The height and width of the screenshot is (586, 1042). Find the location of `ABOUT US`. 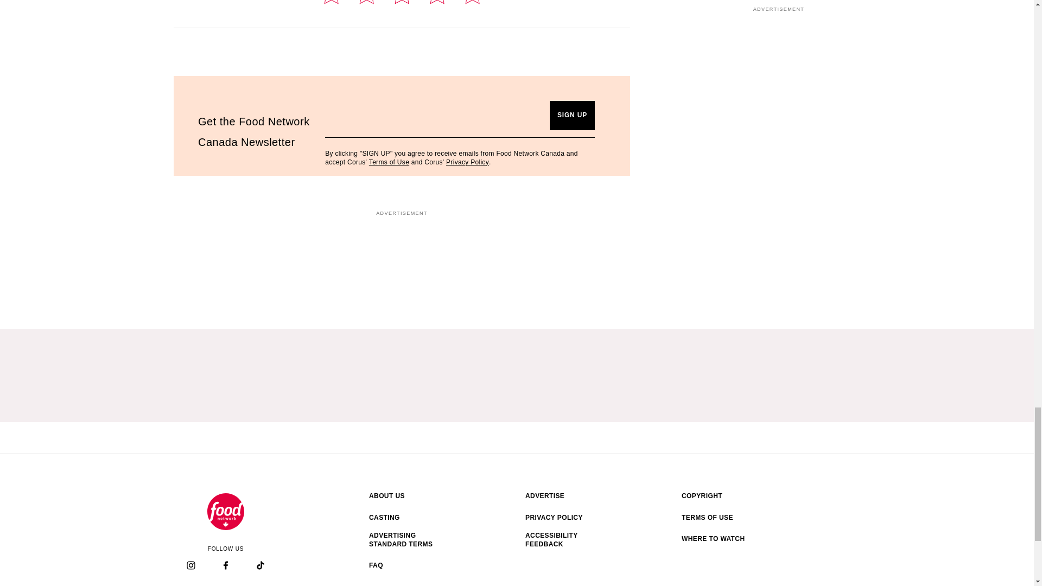

ABOUT US is located at coordinates (405, 496).